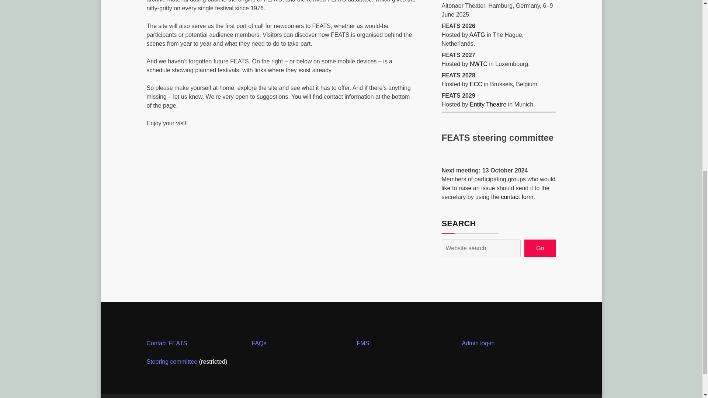 This screenshot has height=398, width=708. What do you see at coordinates (363, 343) in the screenshot?
I see `FMS` at bounding box center [363, 343].